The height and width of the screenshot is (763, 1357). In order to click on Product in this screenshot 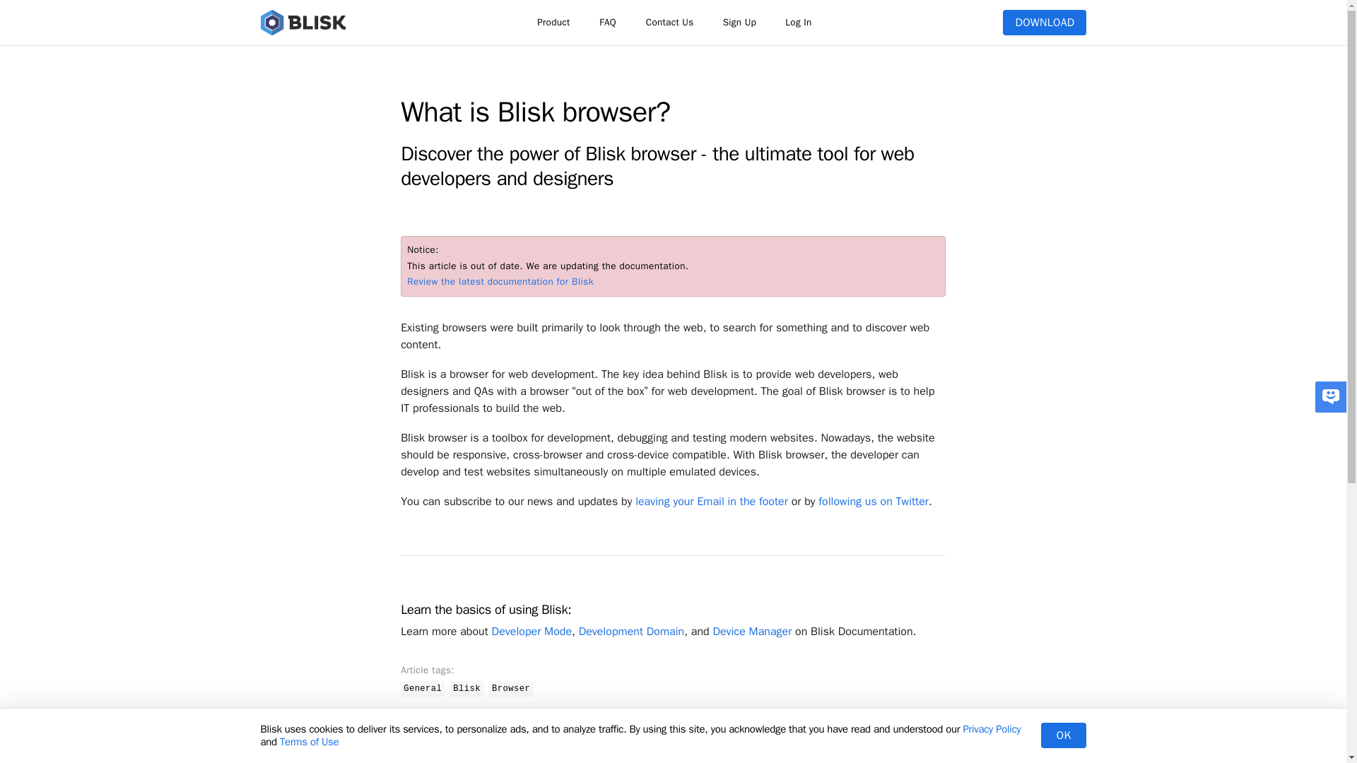, I will do `click(553, 22)`.